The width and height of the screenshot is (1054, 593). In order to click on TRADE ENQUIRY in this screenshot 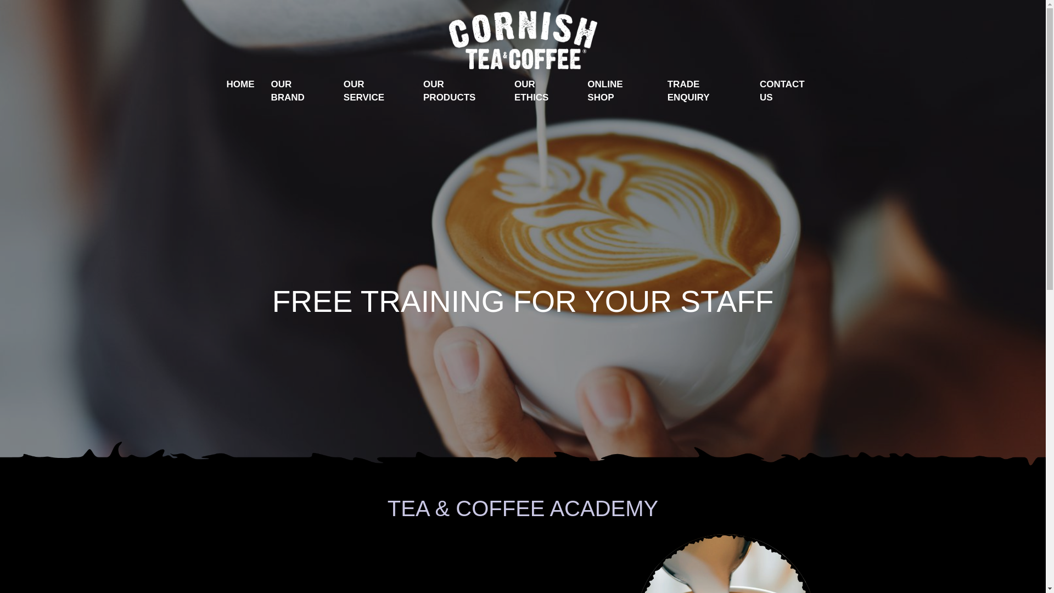, I will do `click(705, 91)`.